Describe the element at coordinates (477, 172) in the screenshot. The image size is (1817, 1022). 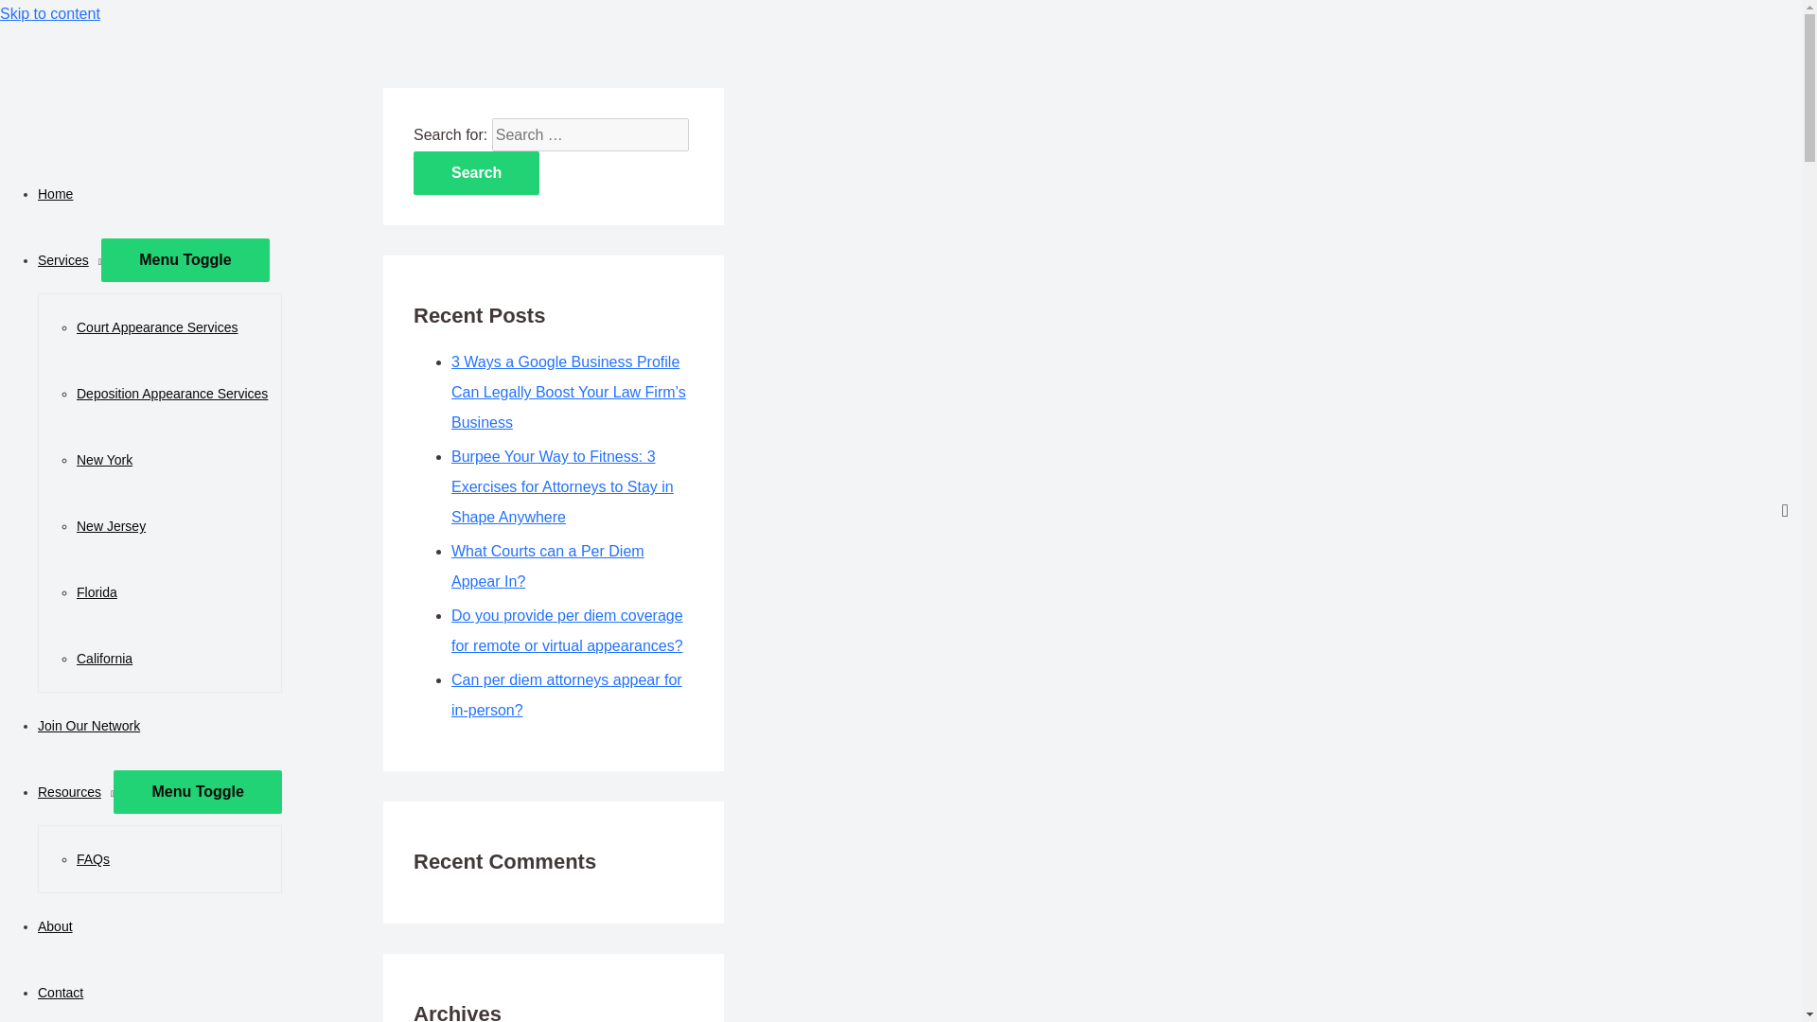
I see `Search` at that location.